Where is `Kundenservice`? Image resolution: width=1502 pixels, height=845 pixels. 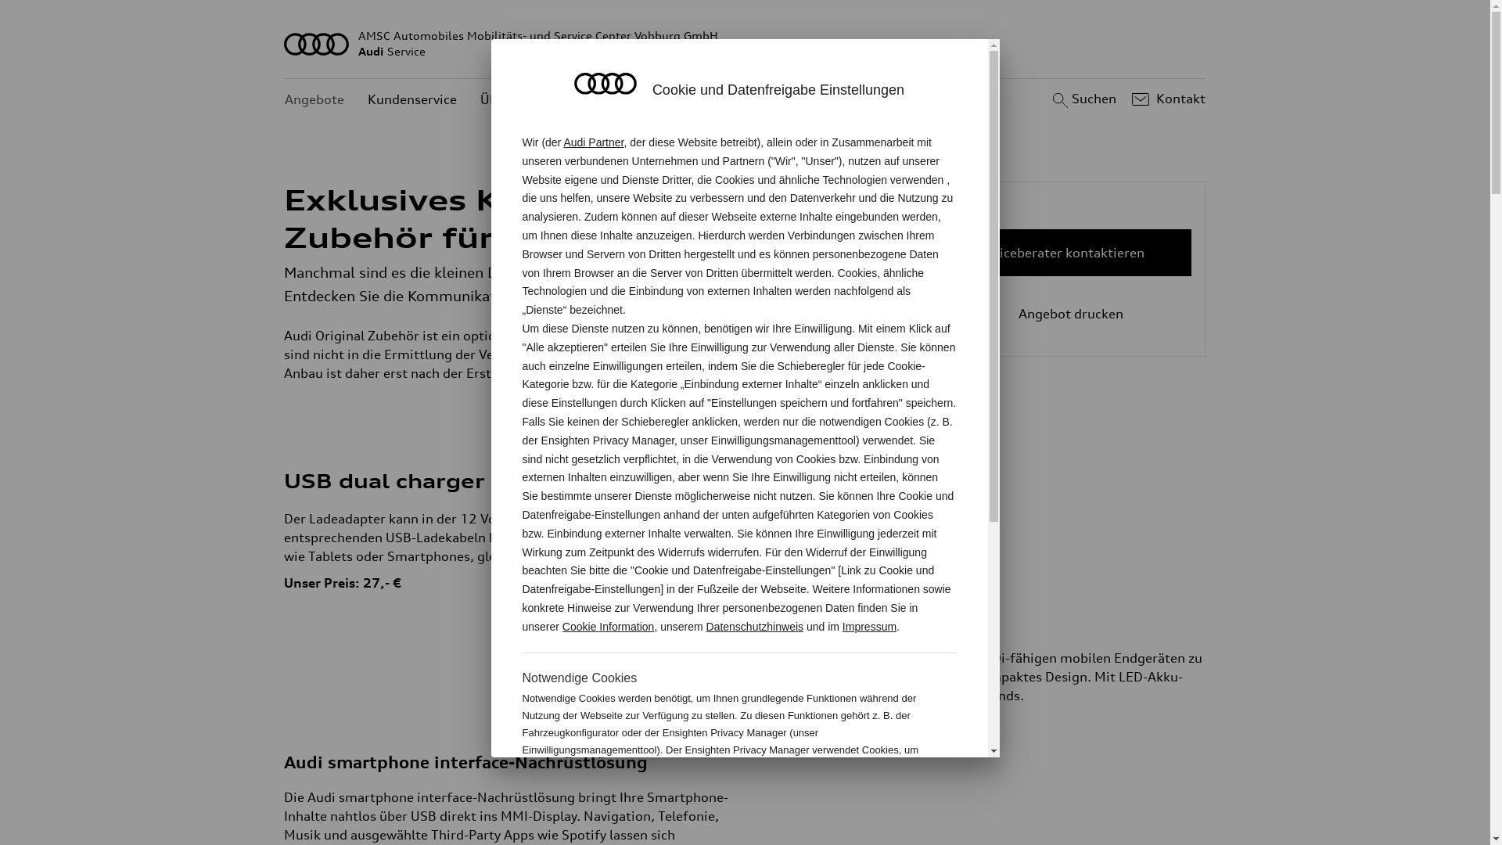
Kundenservice is located at coordinates (412, 100).